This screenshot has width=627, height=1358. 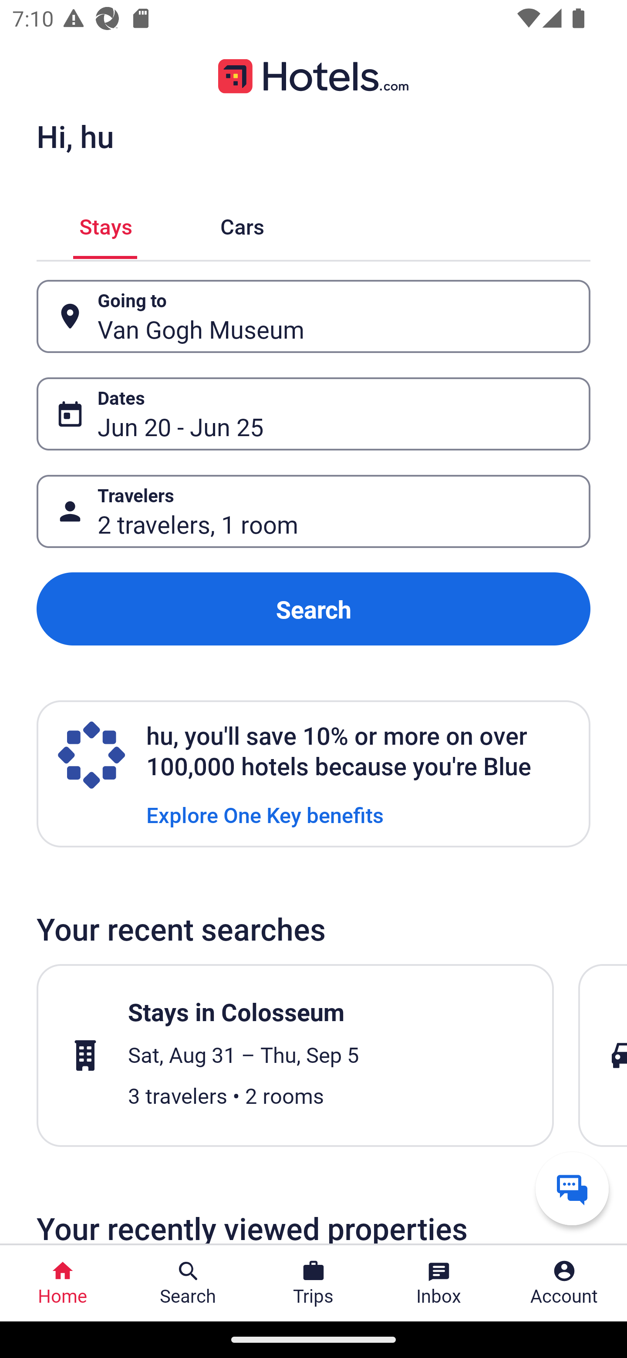 I want to click on Cars, so click(x=242, y=225).